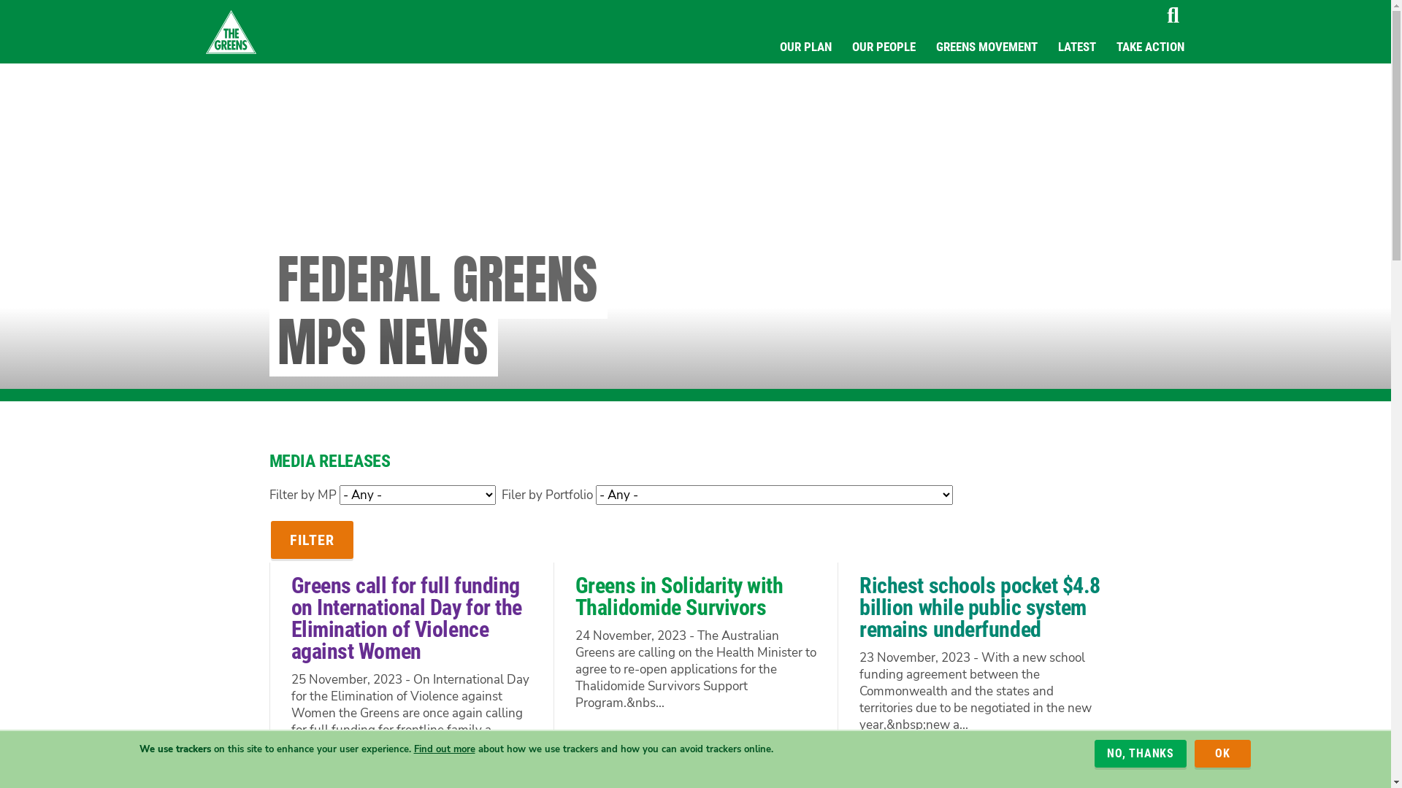 The image size is (1402, 788). What do you see at coordinates (311, 540) in the screenshot?
I see `Filter` at bounding box center [311, 540].